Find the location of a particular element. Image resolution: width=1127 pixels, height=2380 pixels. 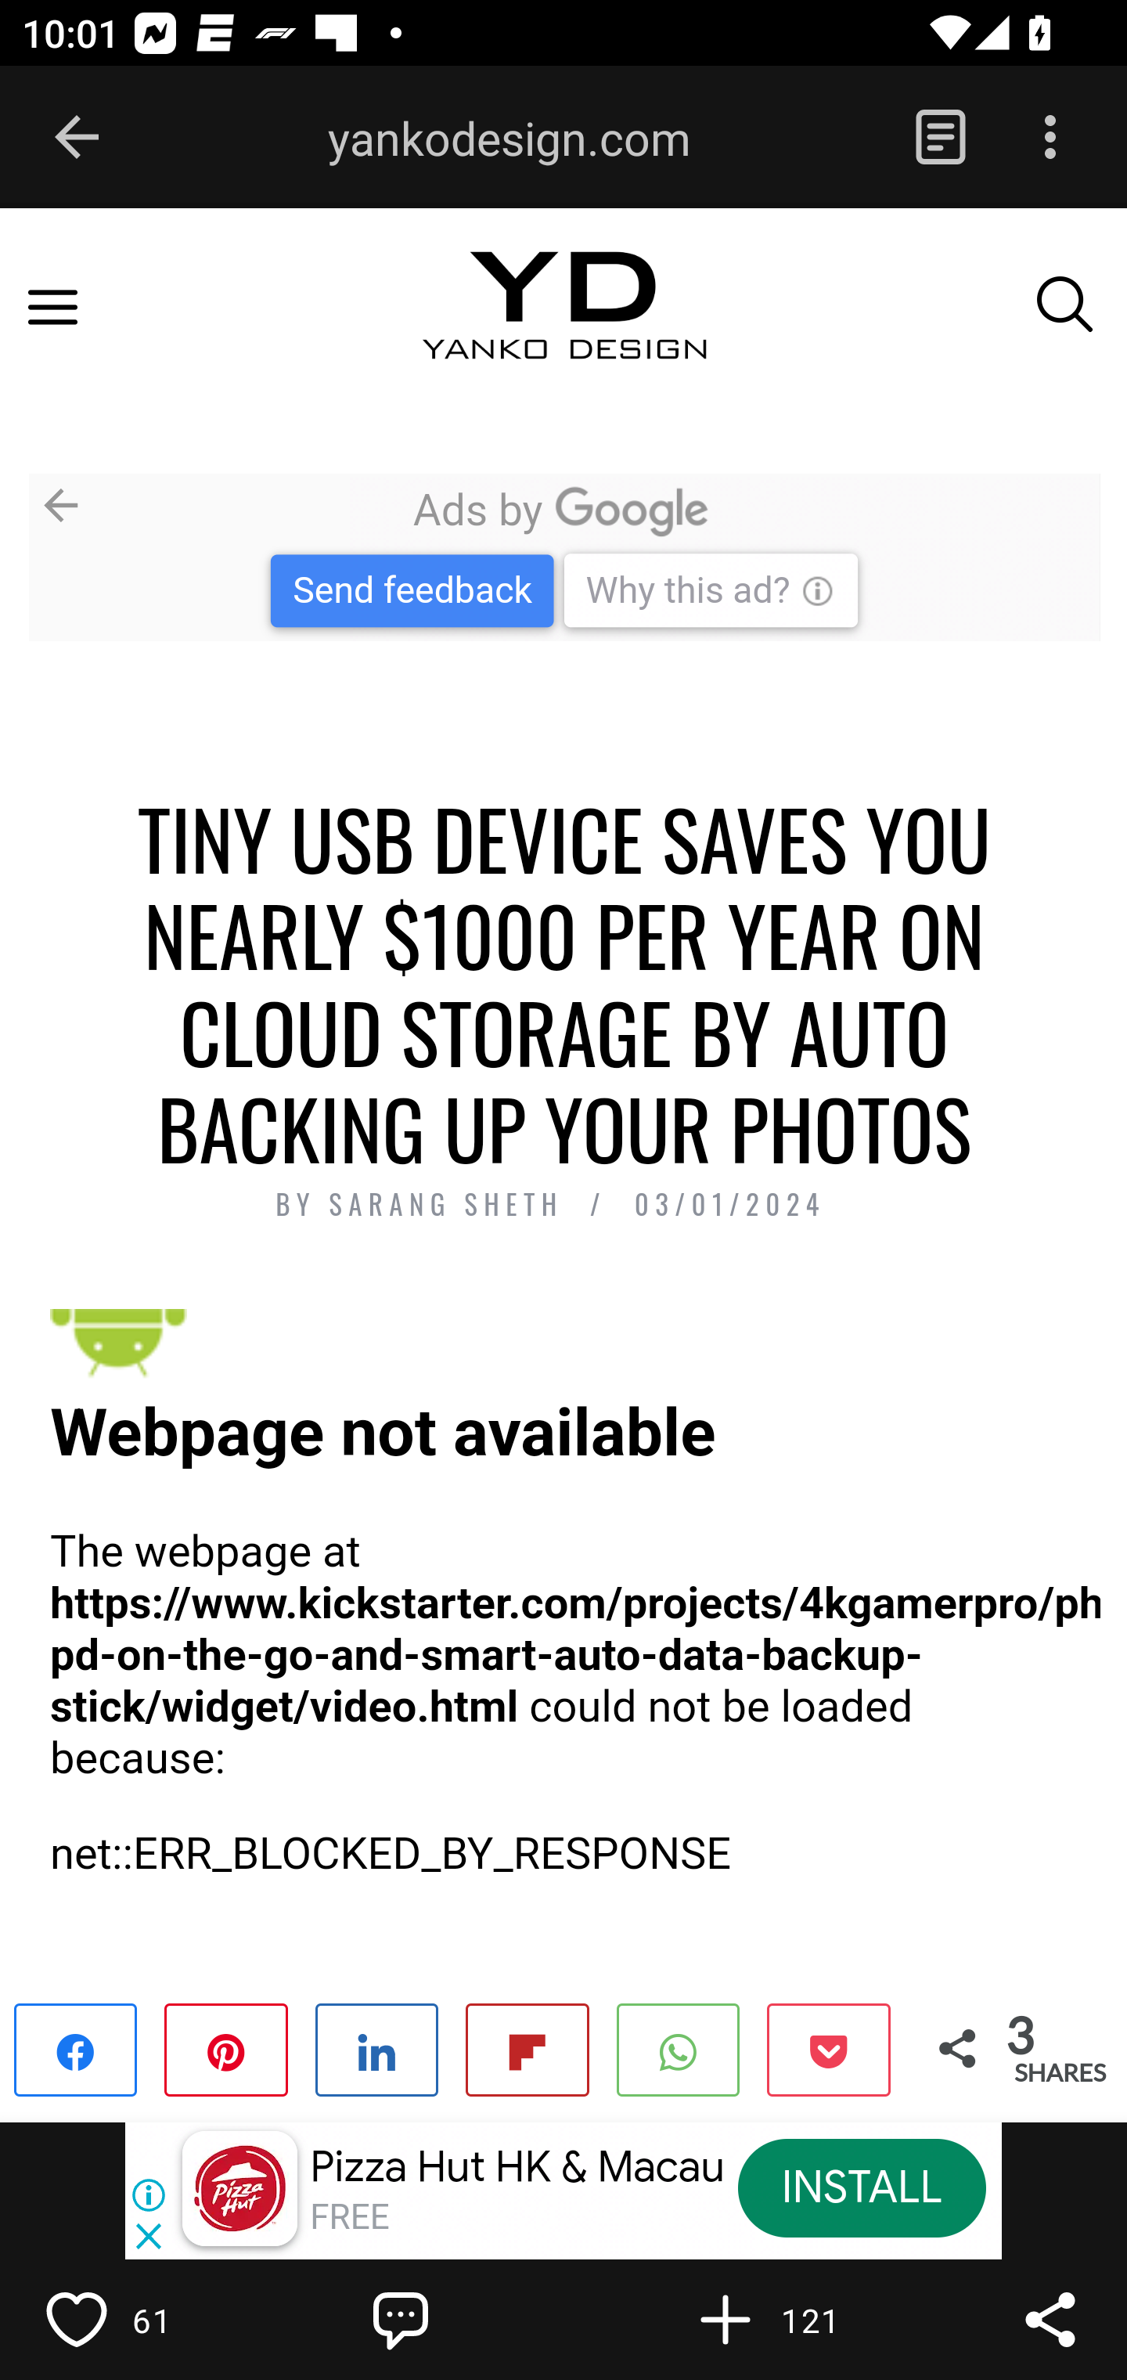

SARANG SHETH is located at coordinates (452, 1205).